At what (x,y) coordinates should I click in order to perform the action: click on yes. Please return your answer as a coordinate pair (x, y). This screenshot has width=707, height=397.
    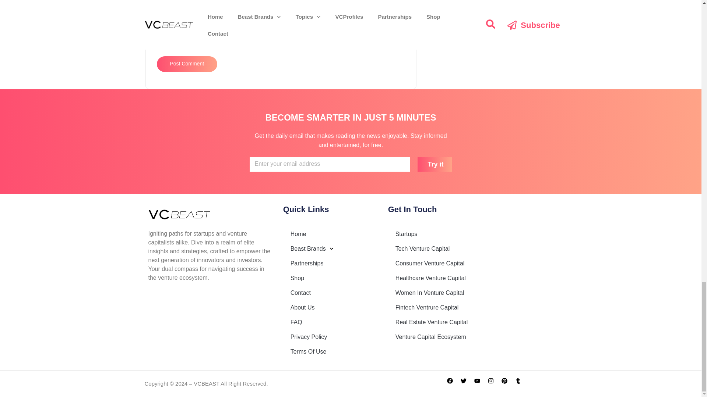
    Looking at the image, I should click on (159, 45).